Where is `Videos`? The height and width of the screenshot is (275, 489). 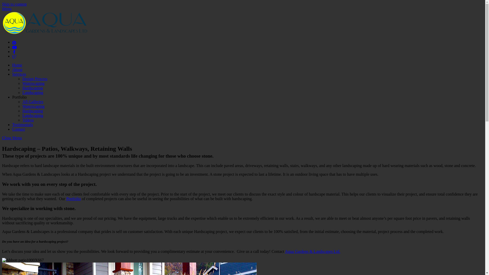 Videos is located at coordinates (28, 120).